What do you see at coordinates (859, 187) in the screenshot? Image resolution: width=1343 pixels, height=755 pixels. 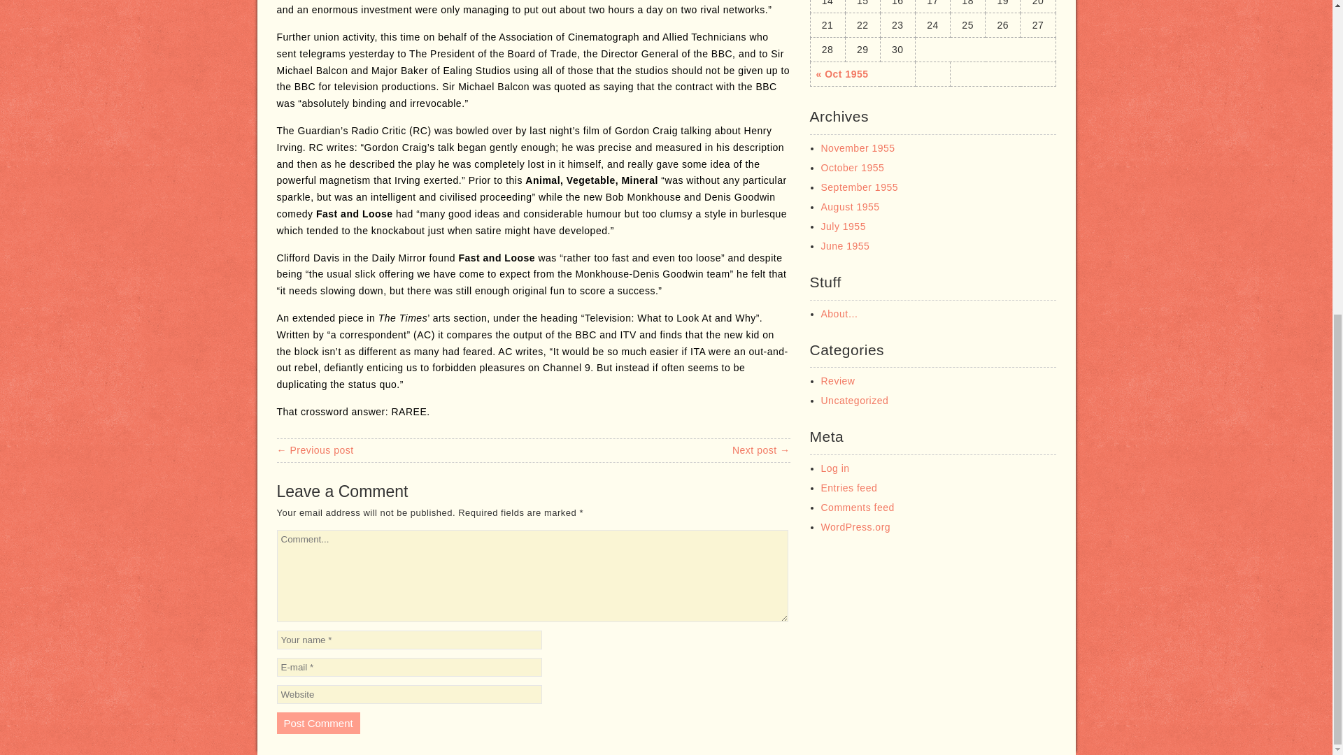 I see `September 1955` at bounding box center [859, 187].